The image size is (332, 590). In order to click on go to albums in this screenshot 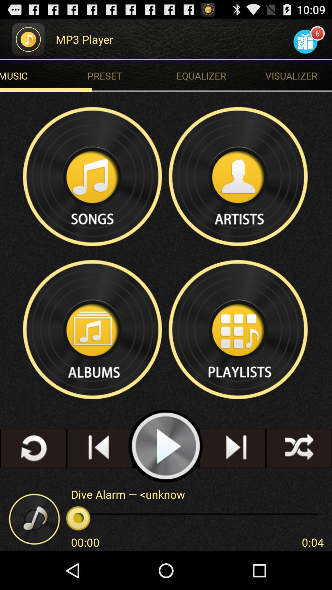, I will do `click(93, 329)`.